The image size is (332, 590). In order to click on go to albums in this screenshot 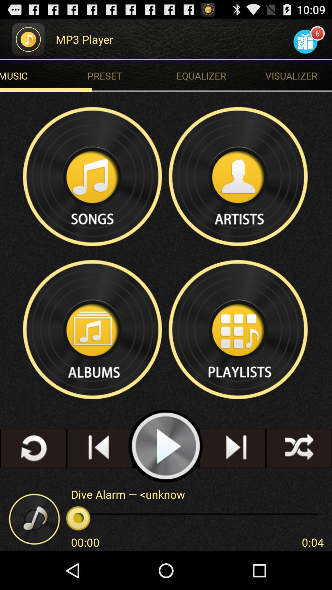, I will do `click(93, 329)`.